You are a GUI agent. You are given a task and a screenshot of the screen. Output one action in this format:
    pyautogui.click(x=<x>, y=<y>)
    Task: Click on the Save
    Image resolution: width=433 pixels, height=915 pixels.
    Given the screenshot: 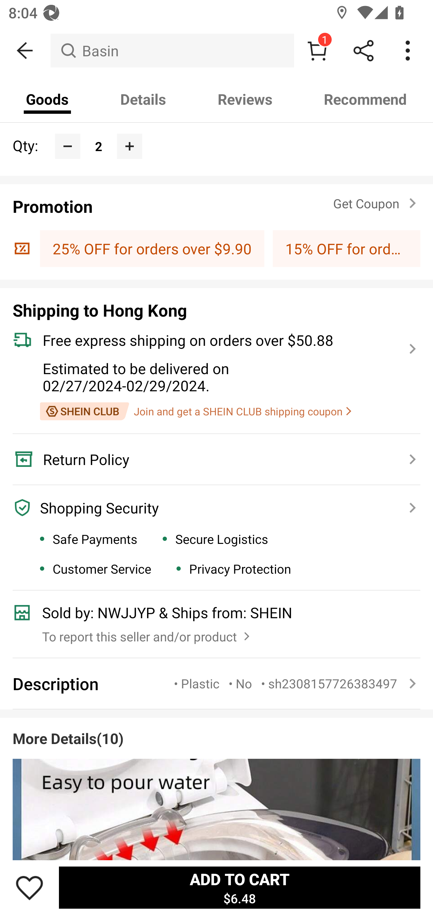 What is the action you would take?
    pyautogui.click(x=29, y=887)
    